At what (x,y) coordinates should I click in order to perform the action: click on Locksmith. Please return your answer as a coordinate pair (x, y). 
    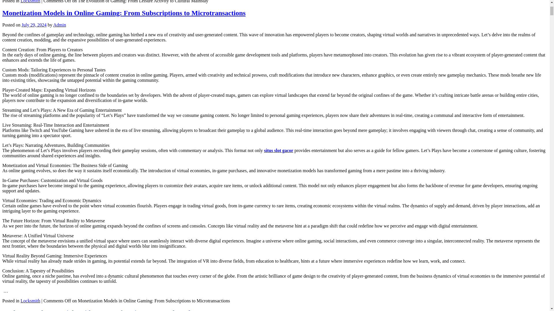
    Looking at the image, I should click on (30, 301).